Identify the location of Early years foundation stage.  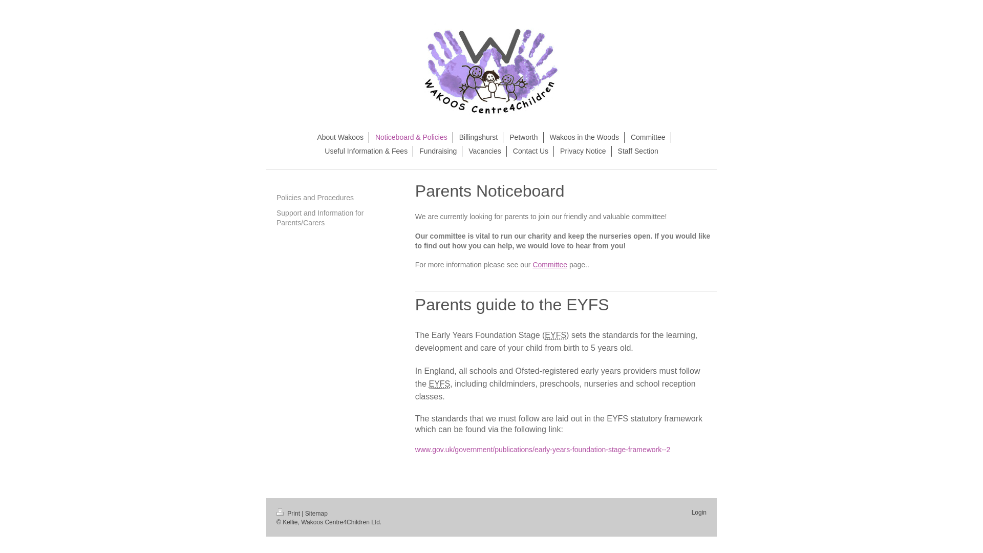
(555, 335).